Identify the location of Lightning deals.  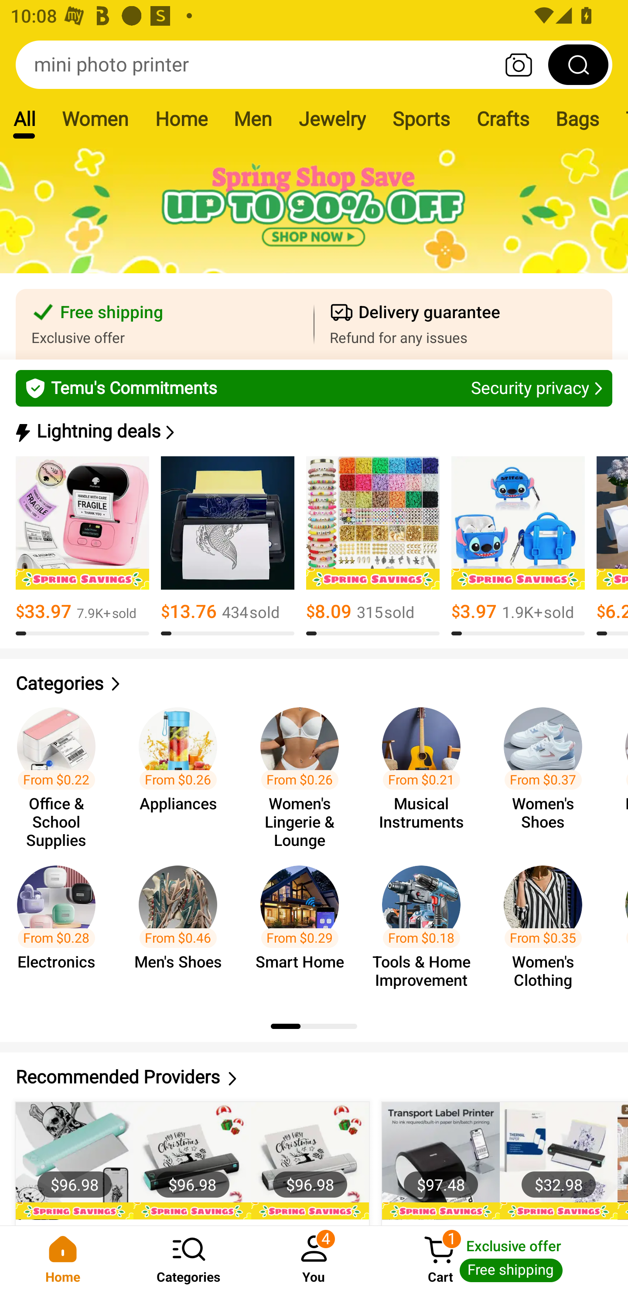
(313, 431).